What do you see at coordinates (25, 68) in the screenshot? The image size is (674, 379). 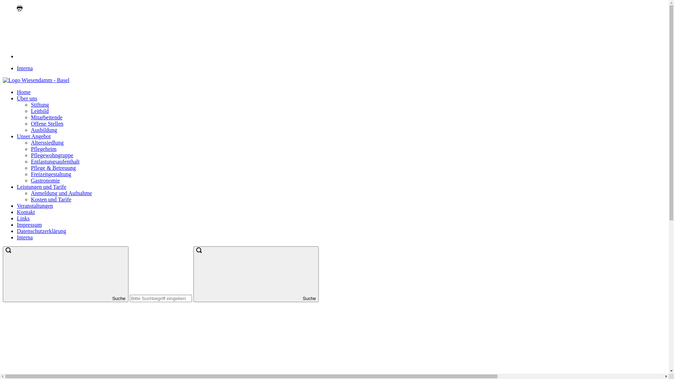 I see `Interna` at bounding box center [25, 68].